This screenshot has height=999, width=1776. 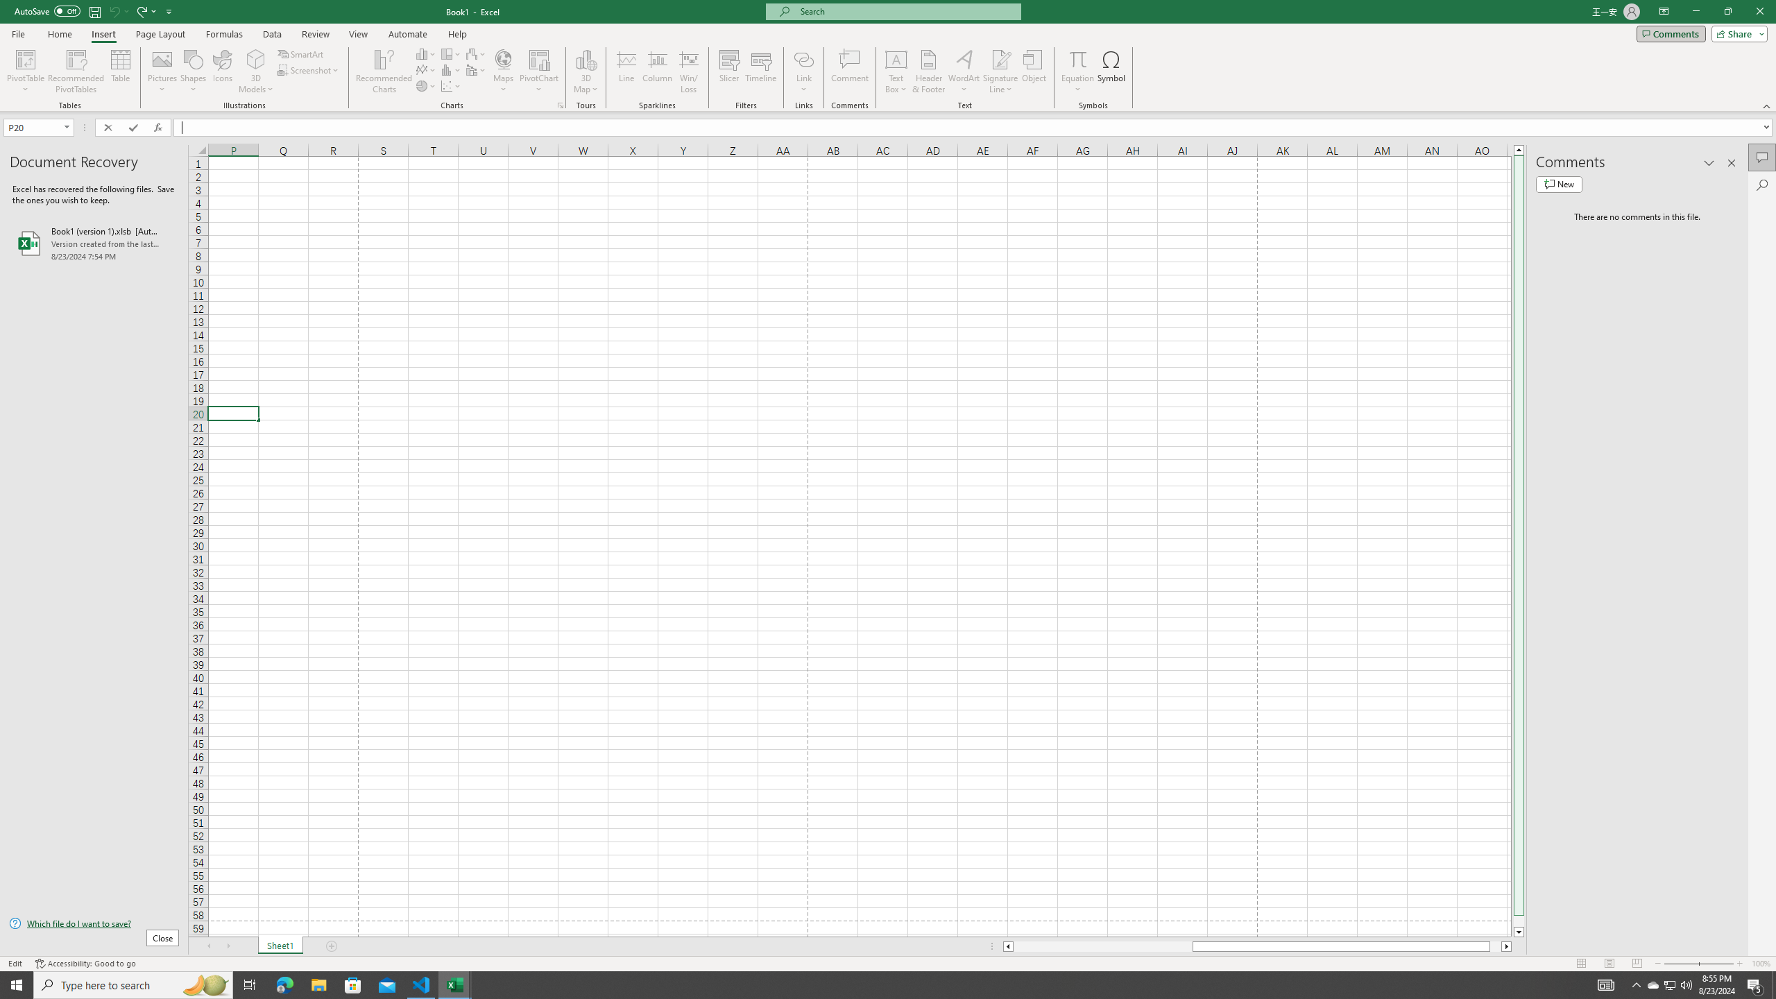 What do you see at coordinates (114, 11) in the screenshot?
I see `Undo` at bounding box center [114, 11].